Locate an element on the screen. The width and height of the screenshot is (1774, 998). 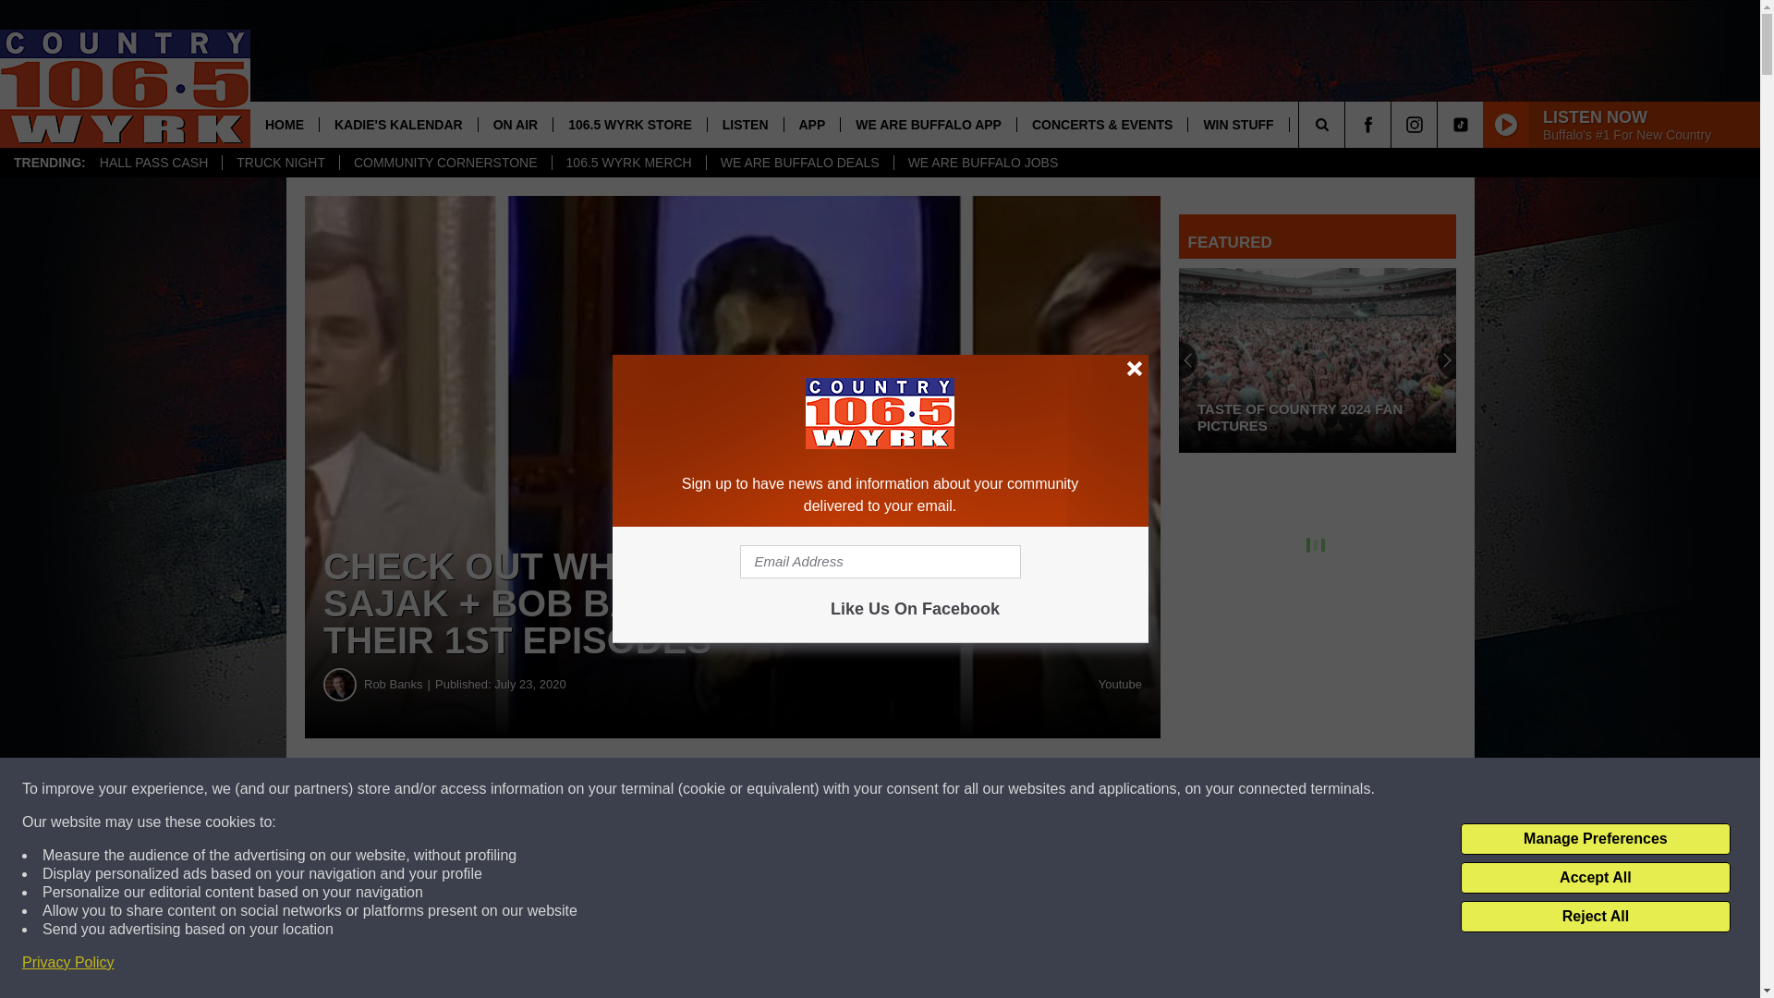
TRUCK NIGHT is located at coordinates (280, 163).